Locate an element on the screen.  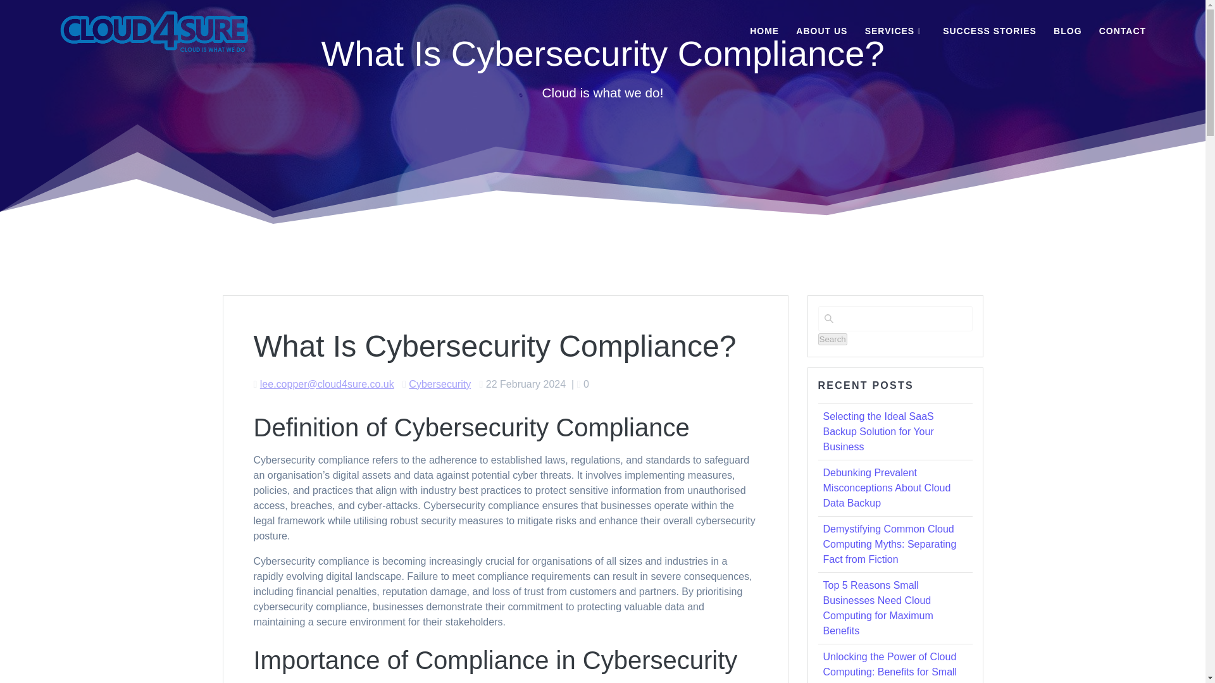
SUCCESS STORIES is located at coordinates (989, 32).